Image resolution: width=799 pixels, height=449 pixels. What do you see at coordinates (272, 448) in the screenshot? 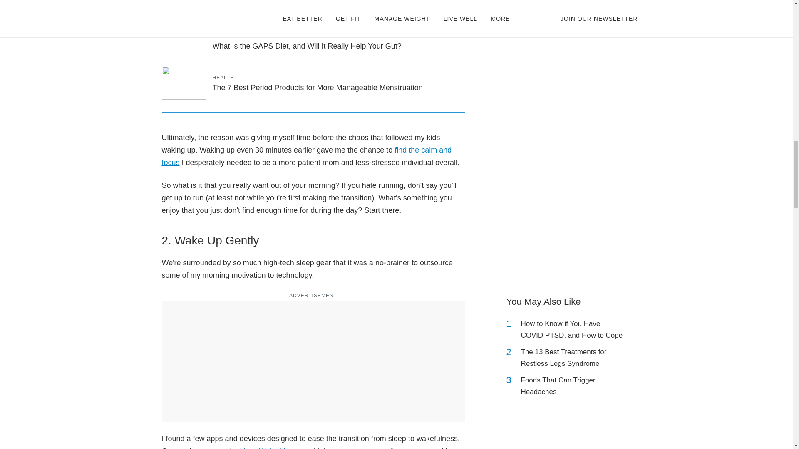
I see `Yoga Wake Up app` at bounding box center [272, 448].